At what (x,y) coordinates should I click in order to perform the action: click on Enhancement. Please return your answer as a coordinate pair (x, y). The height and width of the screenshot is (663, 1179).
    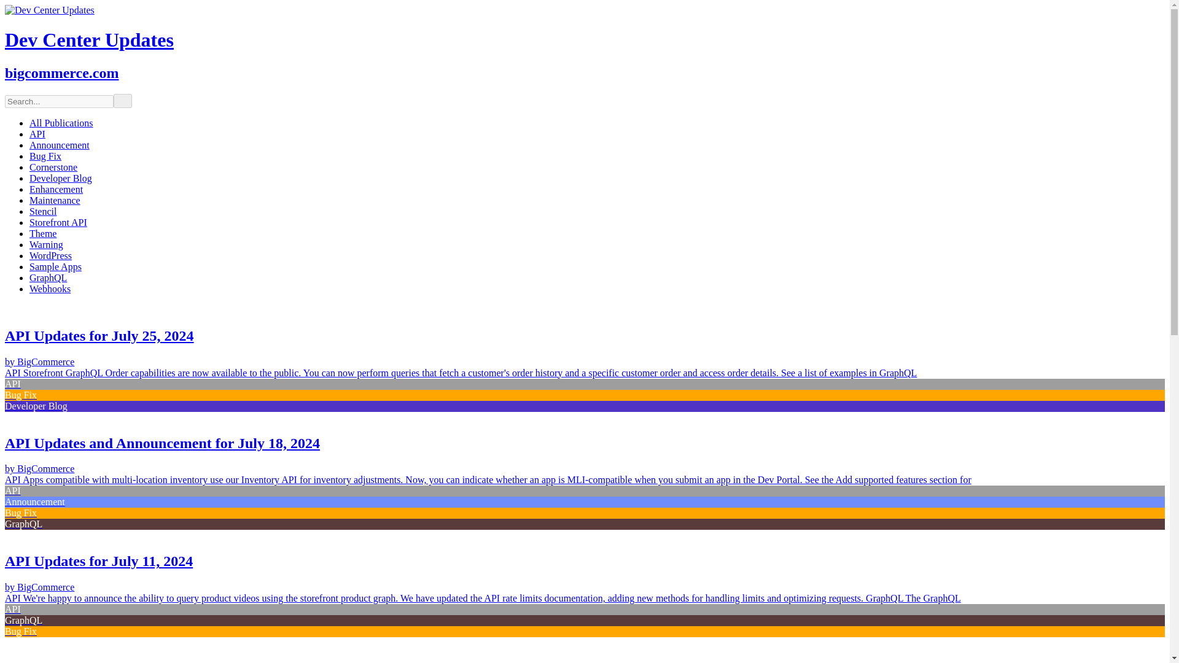
    Looking at the image, I should click on (56, 189).